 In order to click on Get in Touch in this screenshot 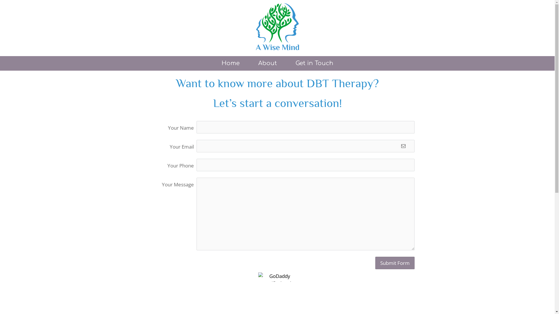, I will do `click(314, 63)`.